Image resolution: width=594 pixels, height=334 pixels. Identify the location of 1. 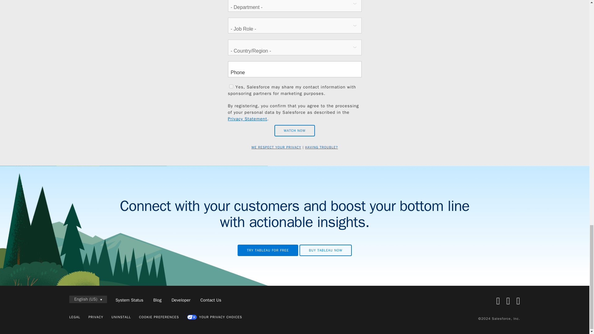
(231, 87).